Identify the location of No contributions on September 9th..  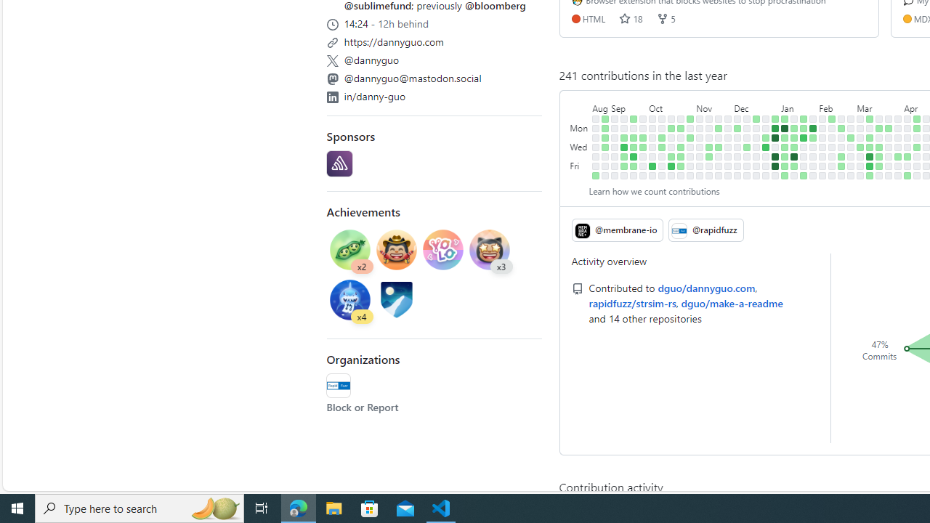
(615, 175).